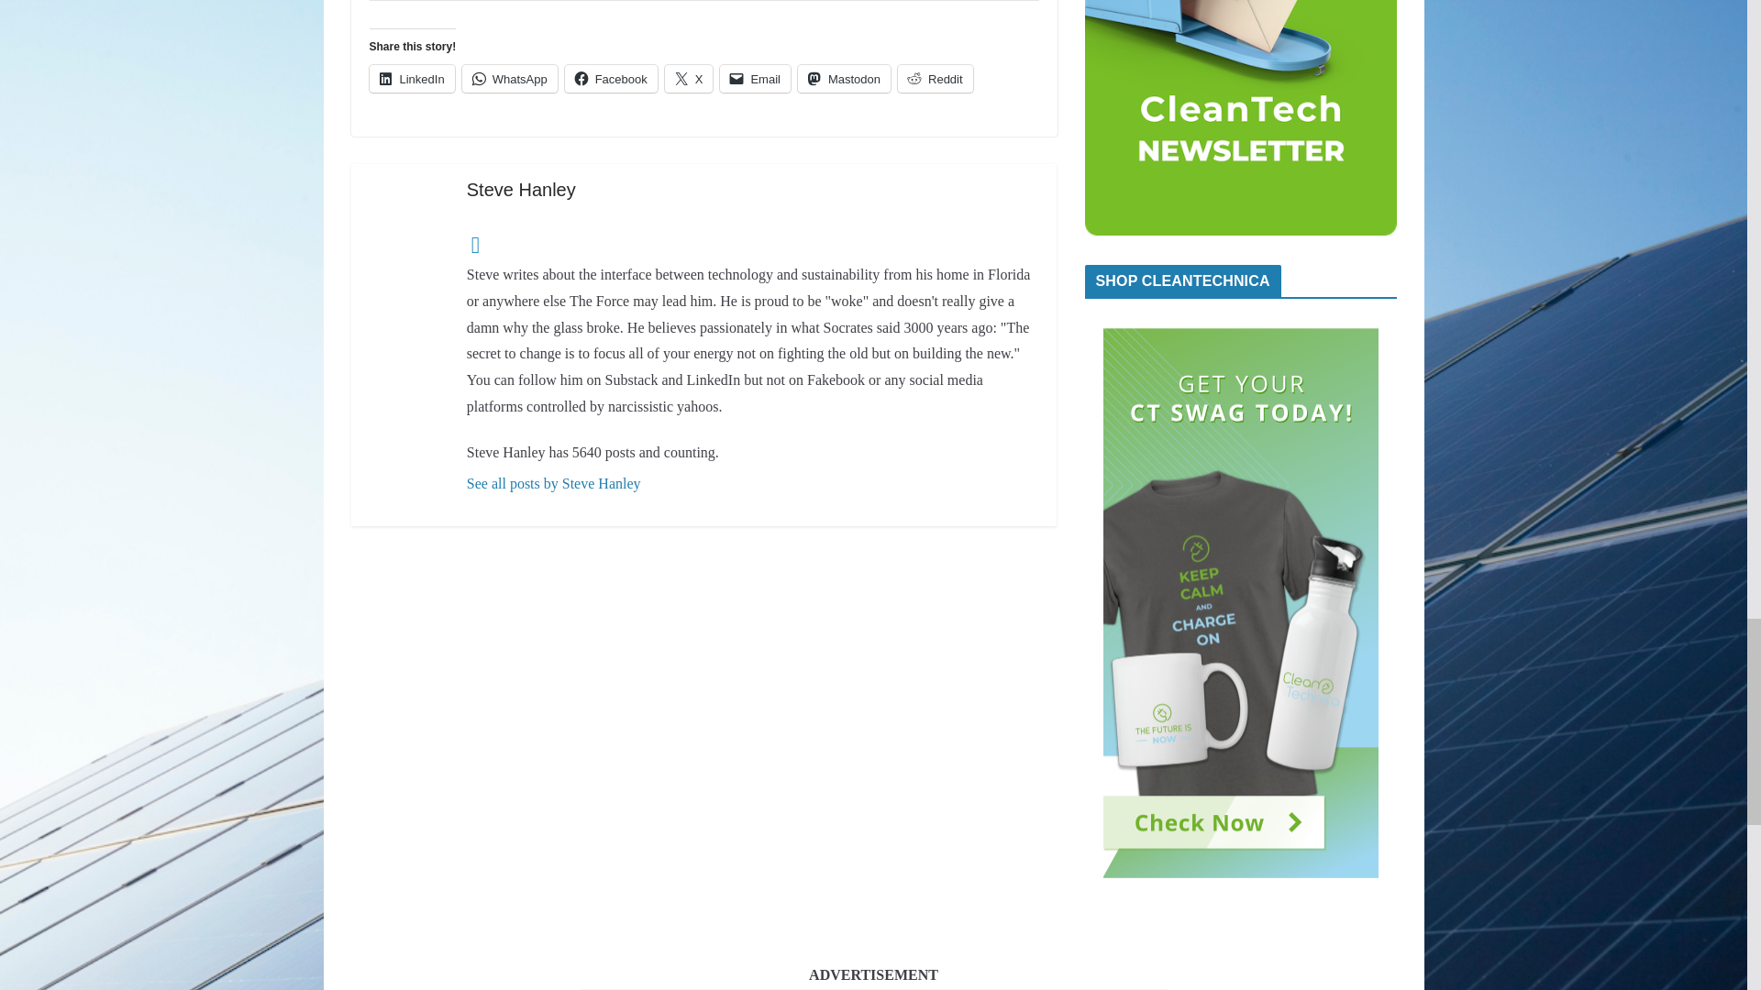 Image resolution: width=1761 pixels, height=990 pixels. What do you see at coordinates (689, 79) in the screenshot?
I see `Click to share on X` at bounding box center [689, 79].